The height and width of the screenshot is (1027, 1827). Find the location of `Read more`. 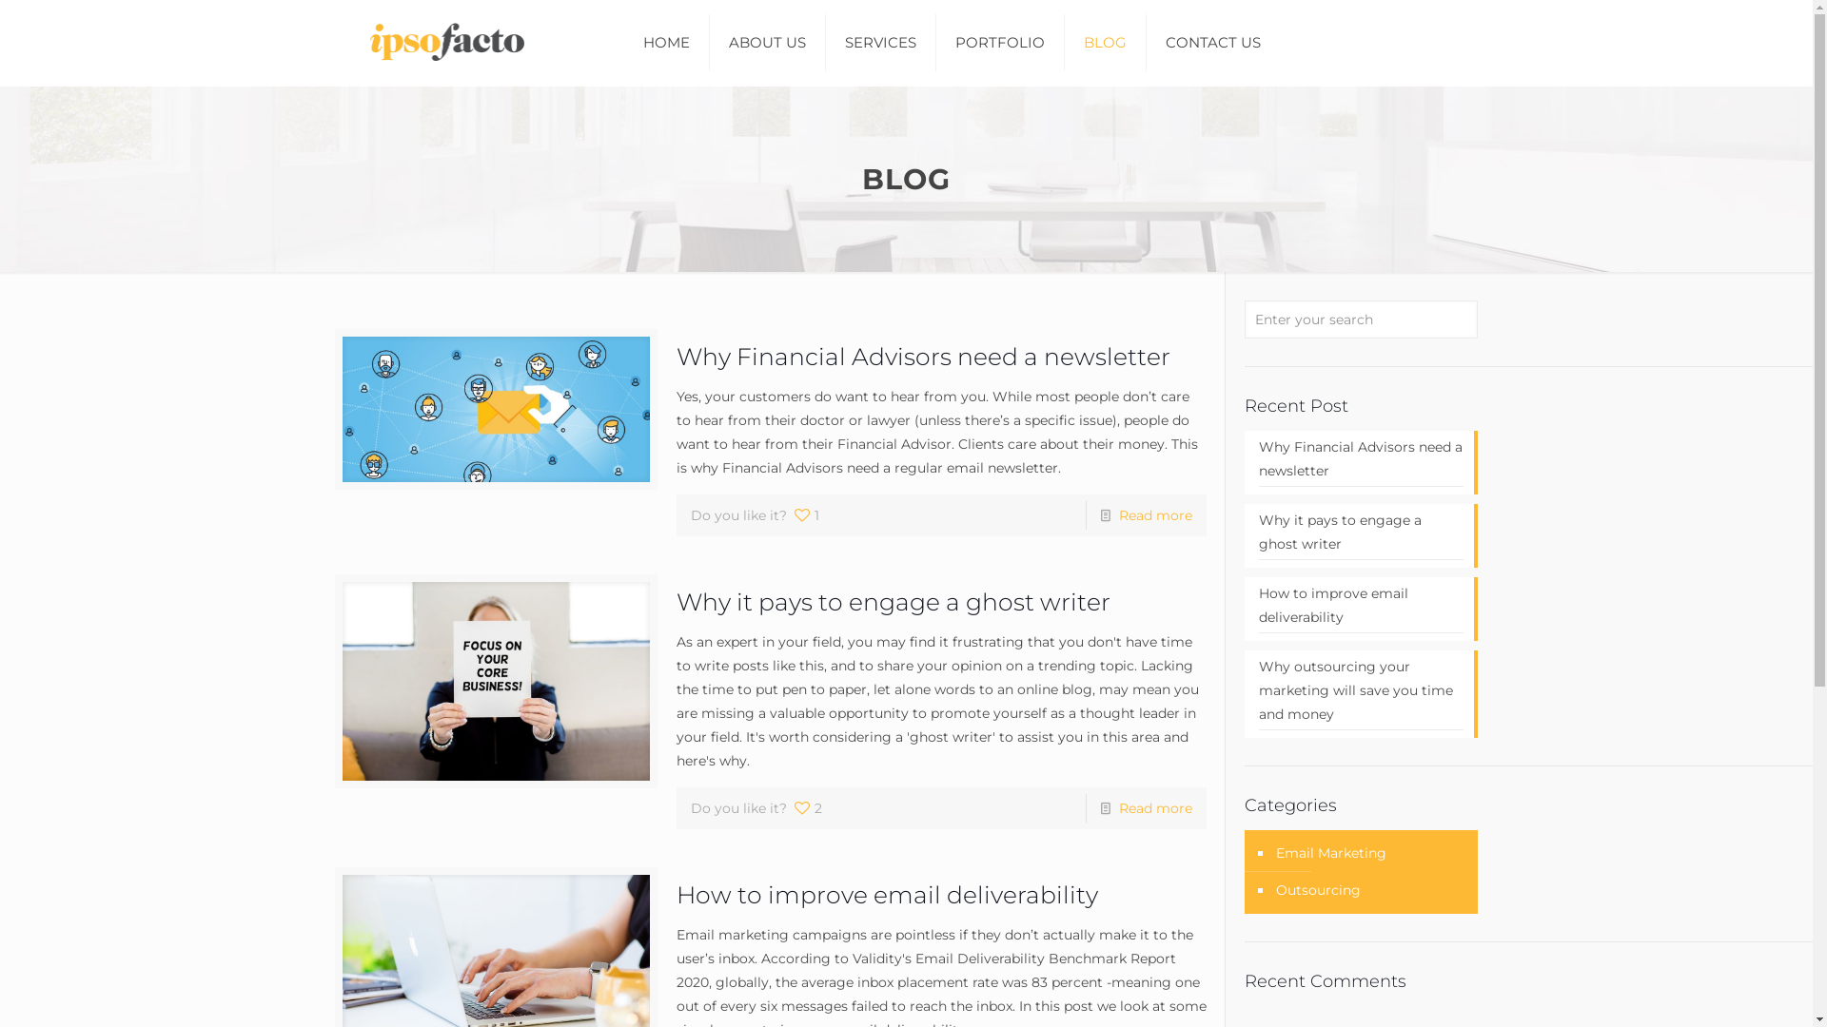

Read more is located at coordinates (1155, 808).